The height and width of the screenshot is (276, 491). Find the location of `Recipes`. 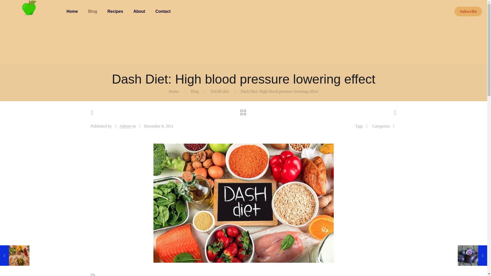

Recipes is located at coordinates (115, 11).